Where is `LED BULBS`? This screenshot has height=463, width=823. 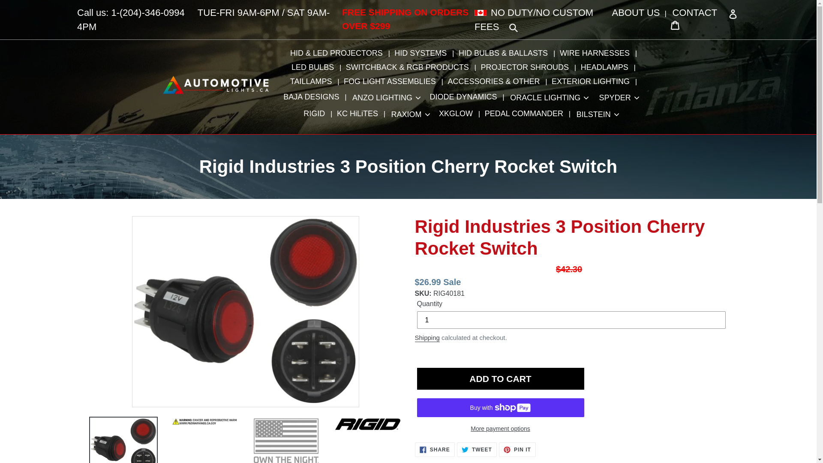 LED BULBS is located at coordinates (315, 67).